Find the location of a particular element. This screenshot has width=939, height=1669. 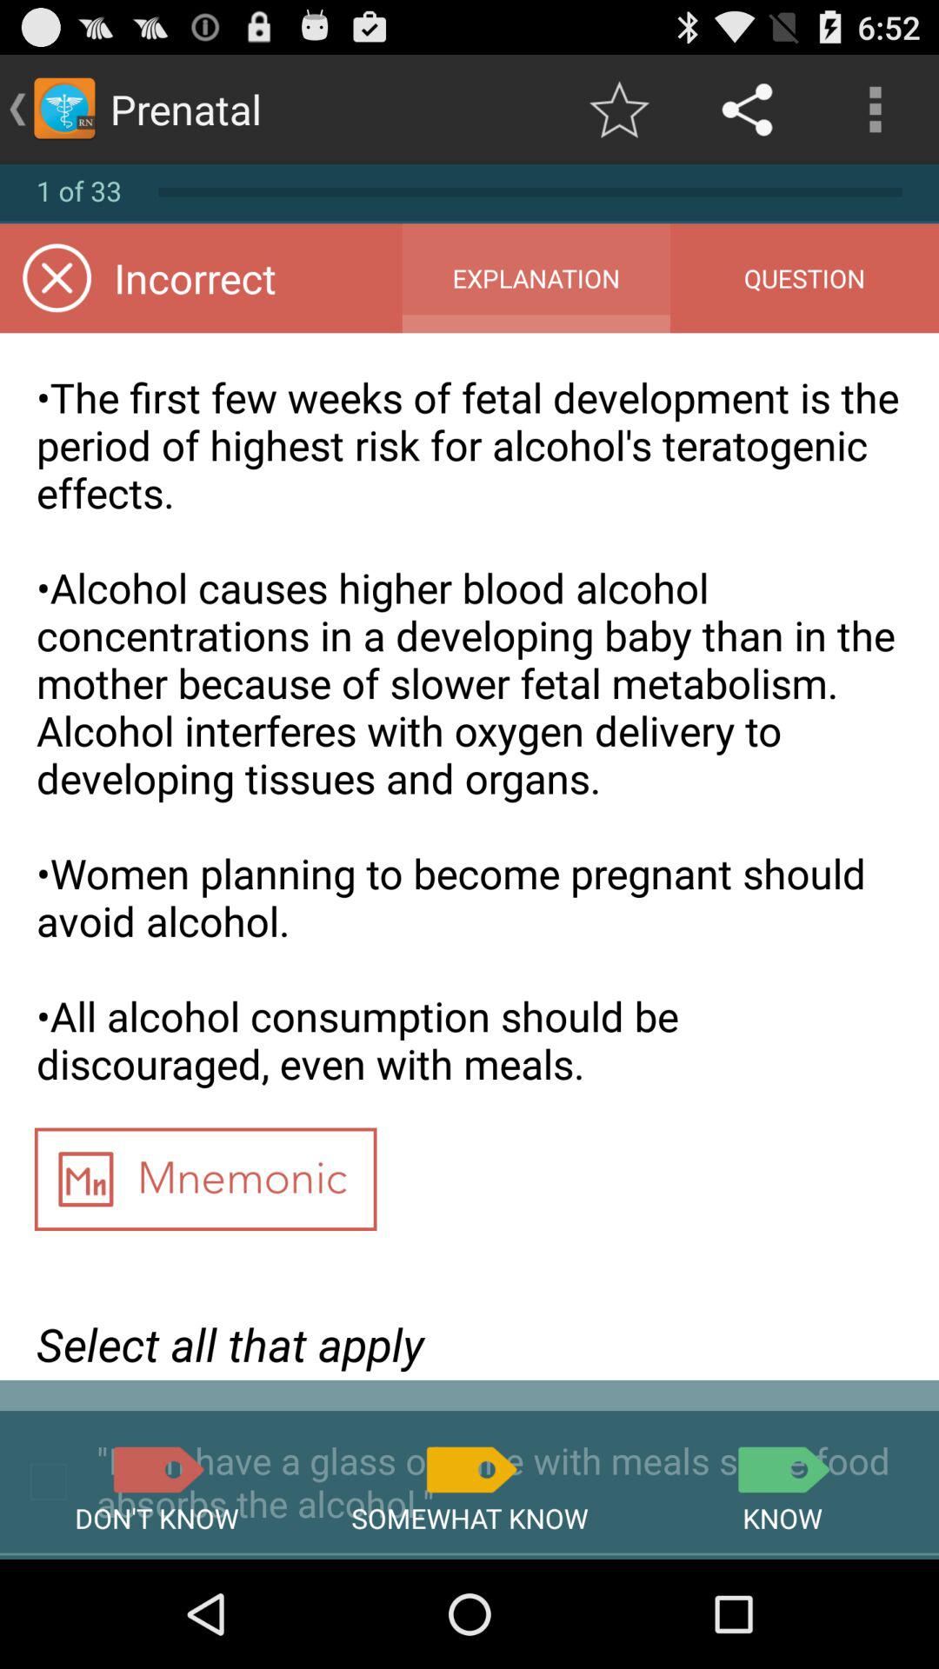

know is located at coordinates (782, 1469).